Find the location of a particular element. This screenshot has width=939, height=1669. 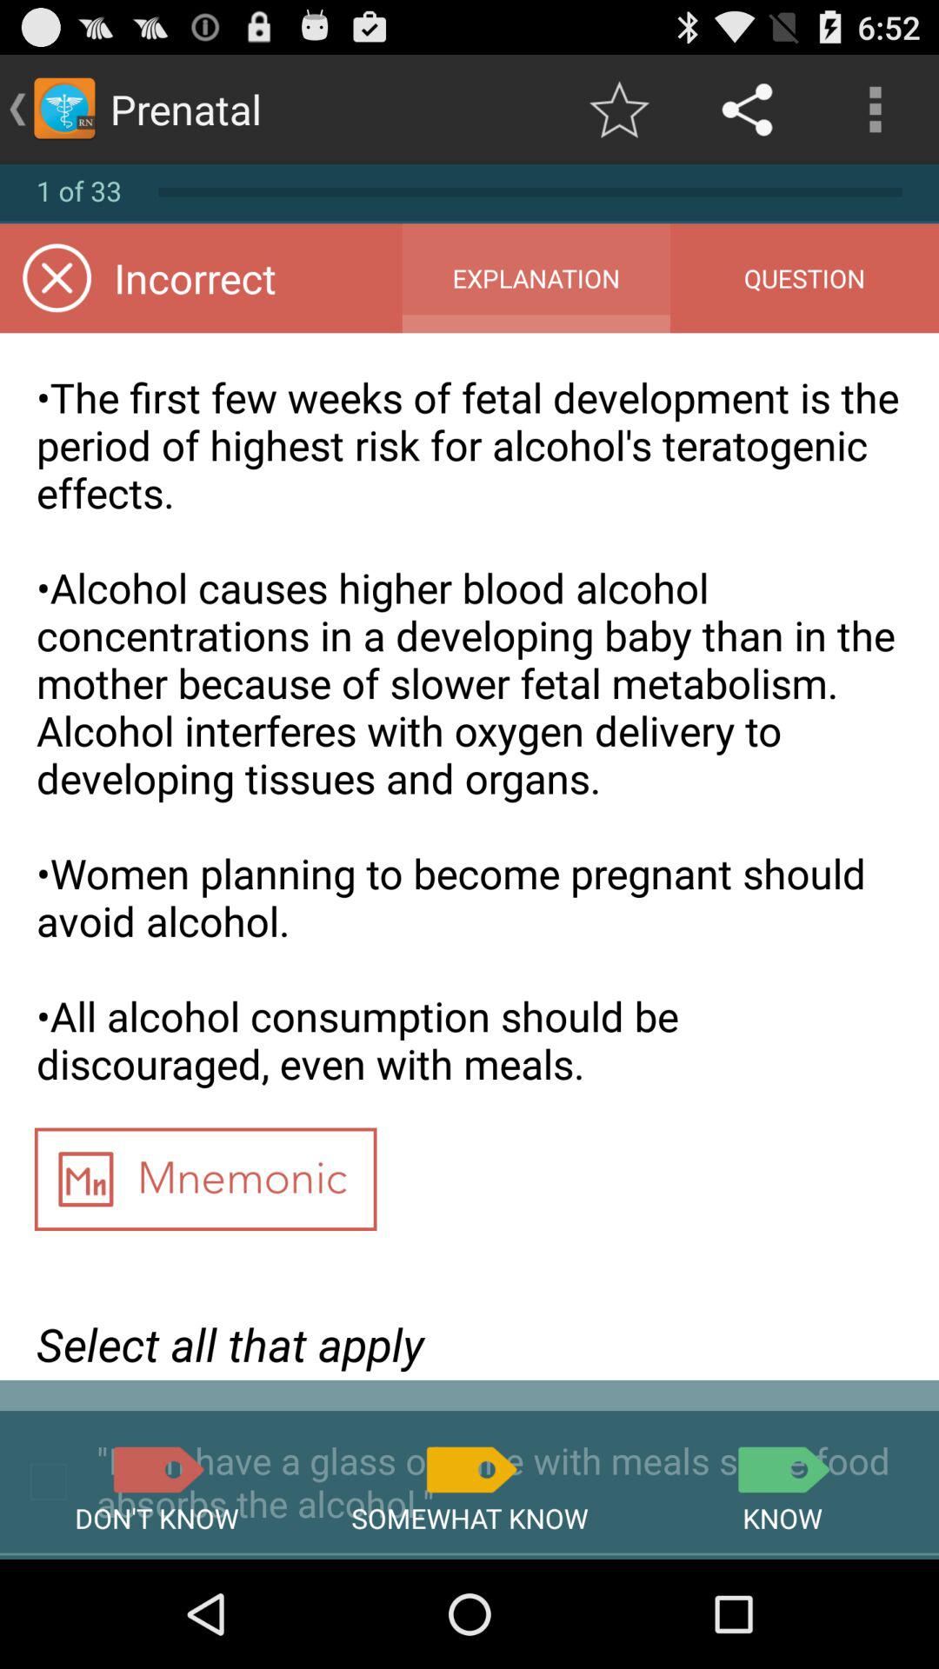

know is located at coordinates (782, 1469).